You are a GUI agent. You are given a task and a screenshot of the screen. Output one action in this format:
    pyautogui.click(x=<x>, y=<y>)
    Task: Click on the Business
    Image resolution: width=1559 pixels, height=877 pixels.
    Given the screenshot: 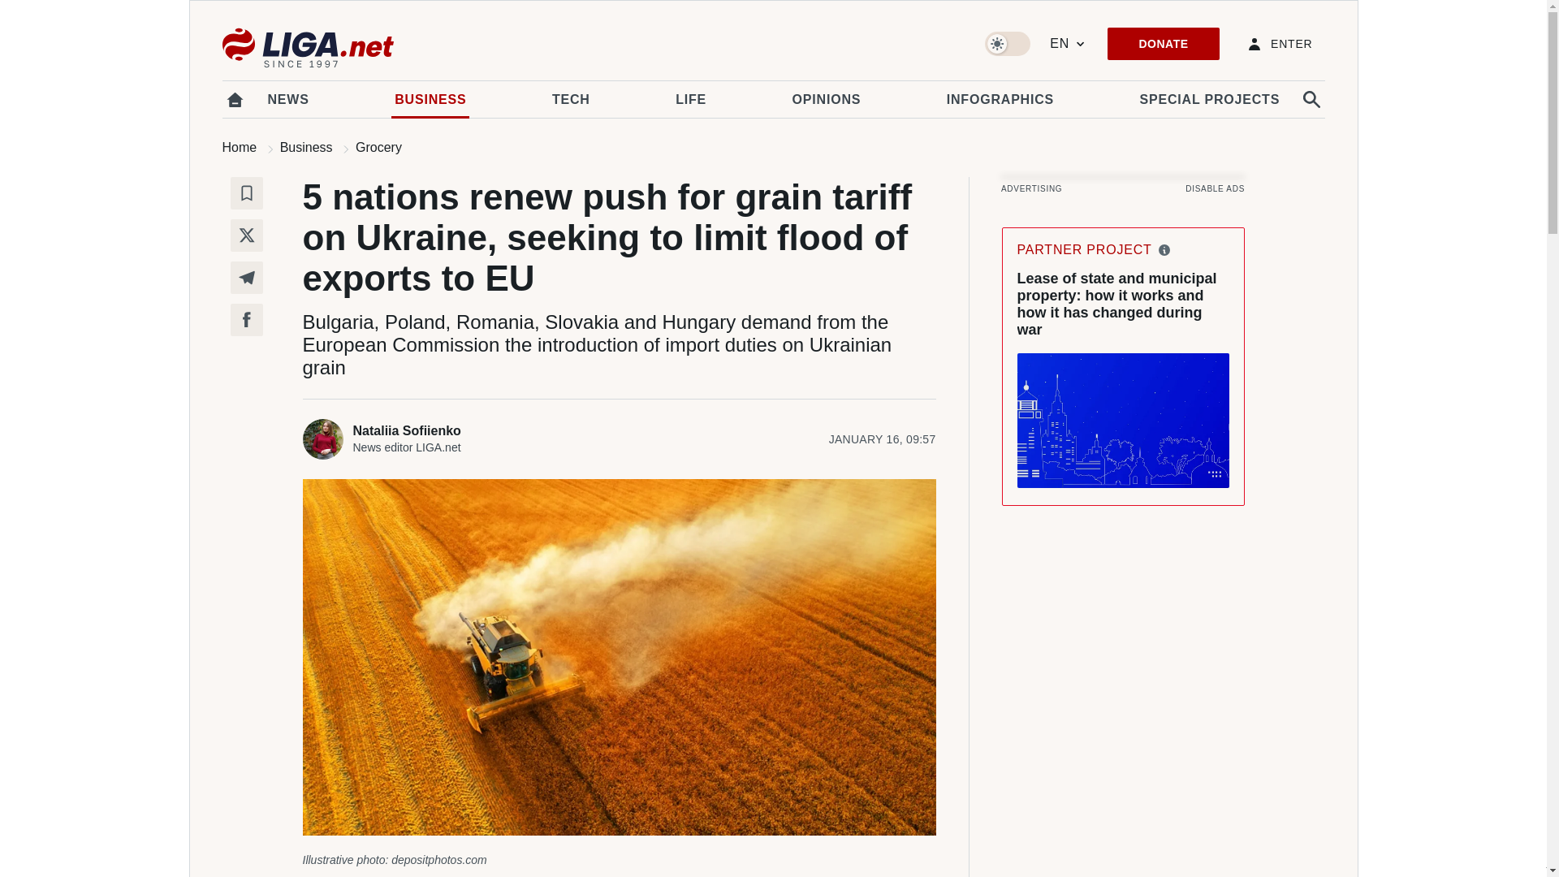 What is the action you would take?
    pyautogui.click(x=307, y=147)
    